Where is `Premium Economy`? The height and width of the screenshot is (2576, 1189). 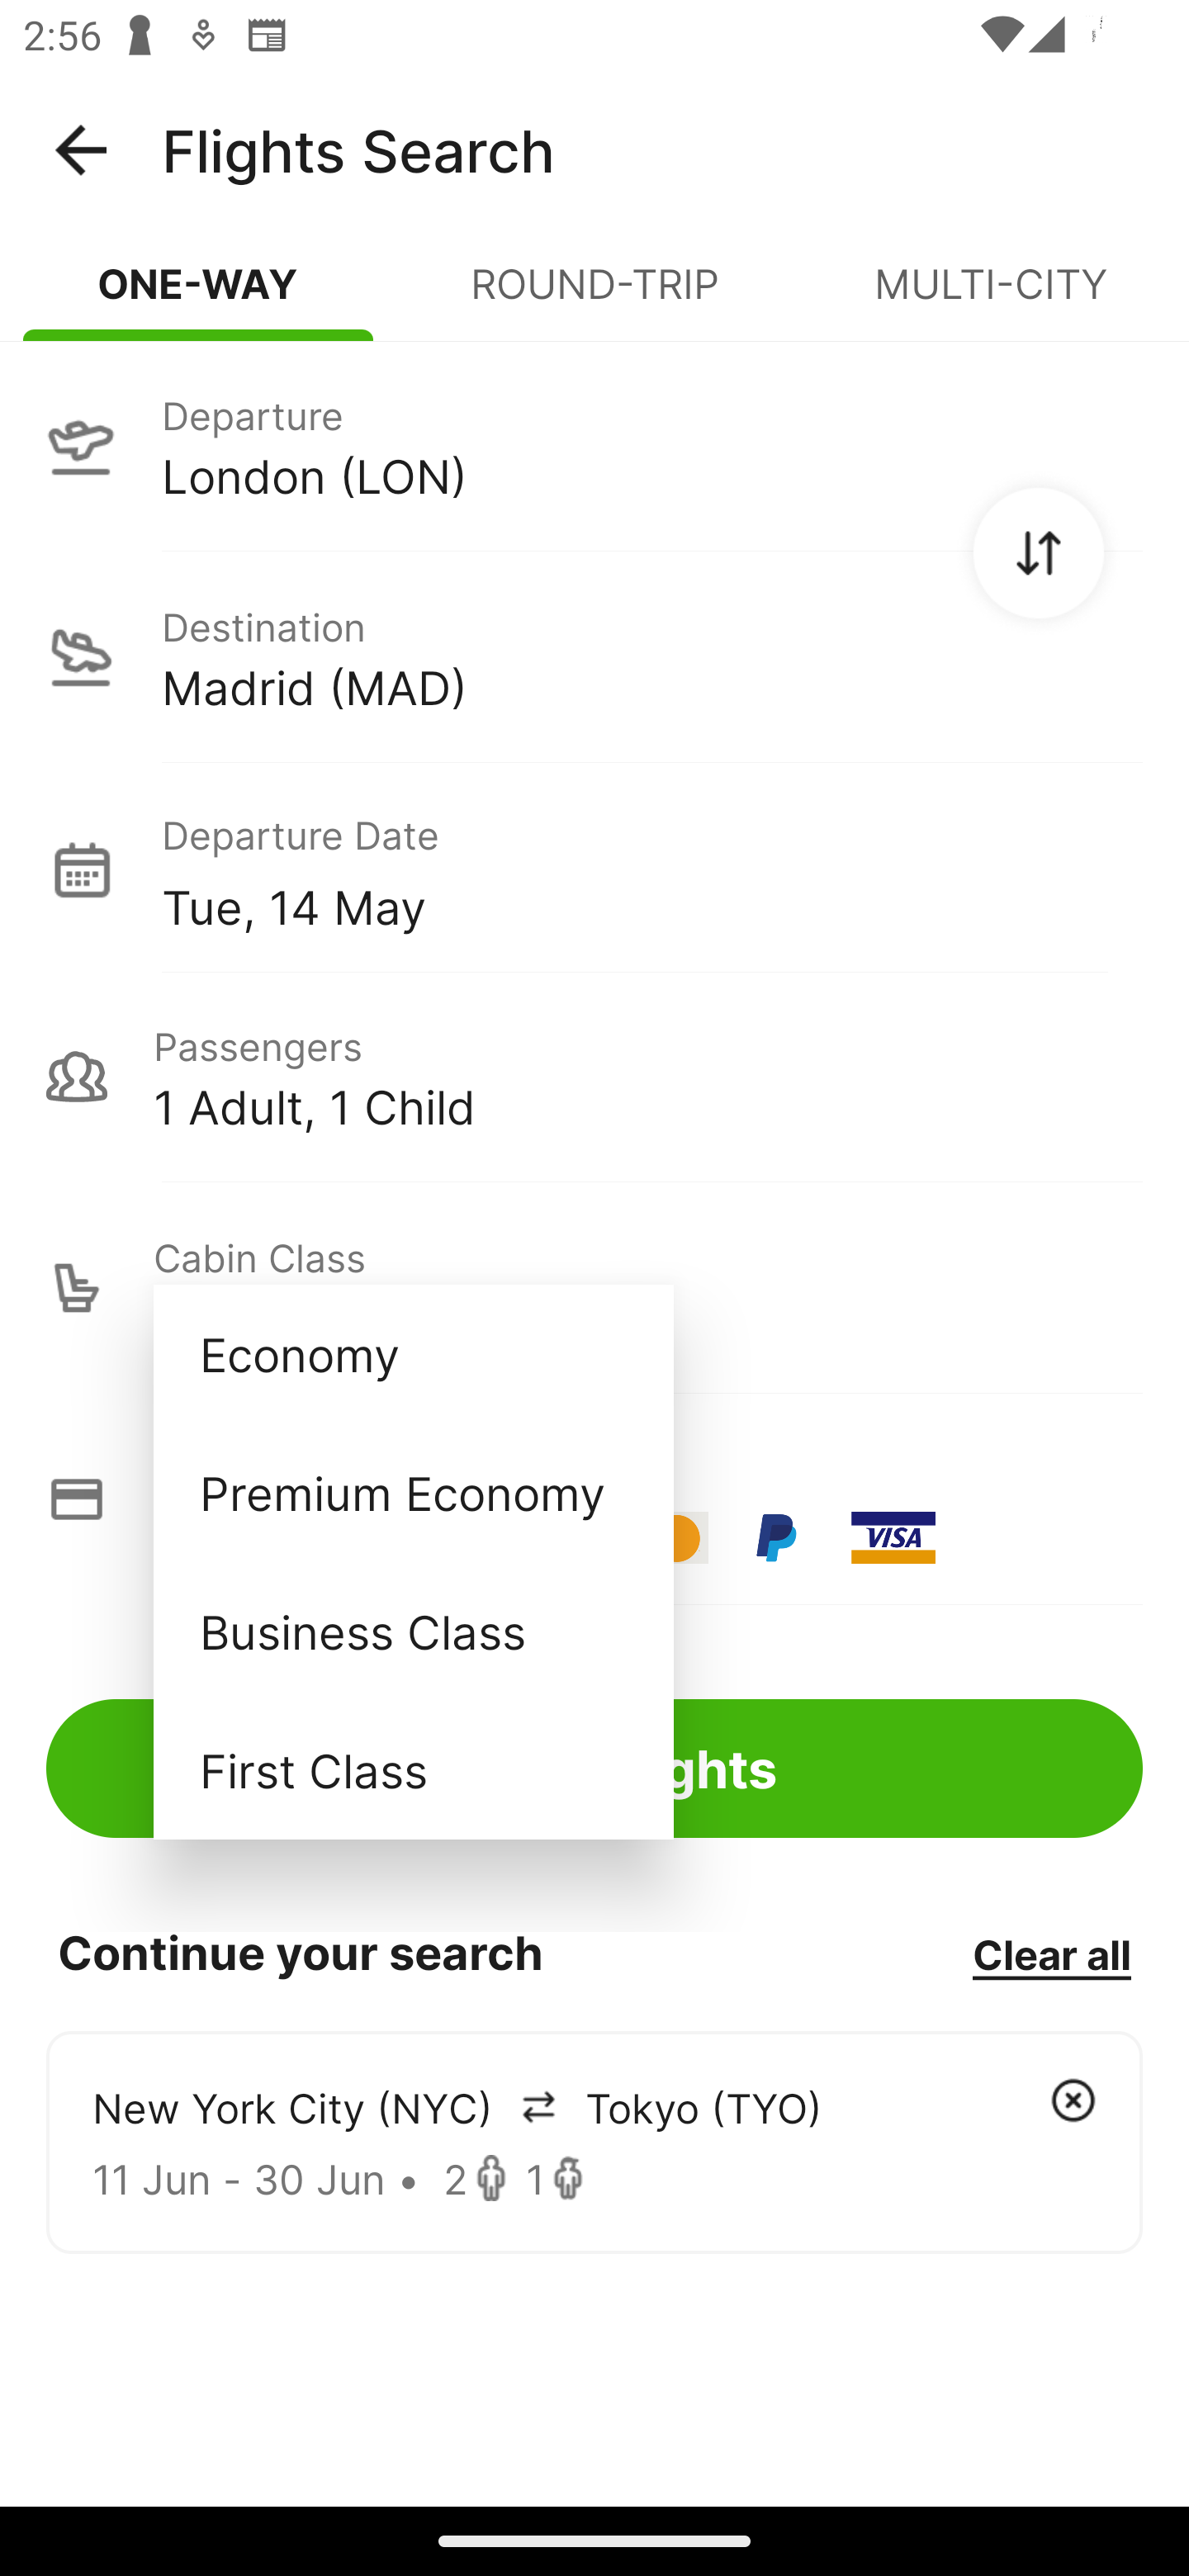 Premium Economy is located at coordinates (413, 1493).